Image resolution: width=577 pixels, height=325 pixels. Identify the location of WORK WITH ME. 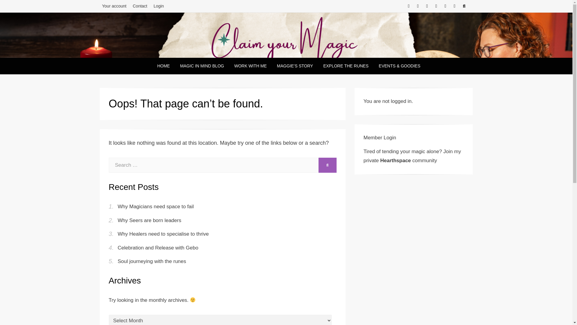
(250, 66).